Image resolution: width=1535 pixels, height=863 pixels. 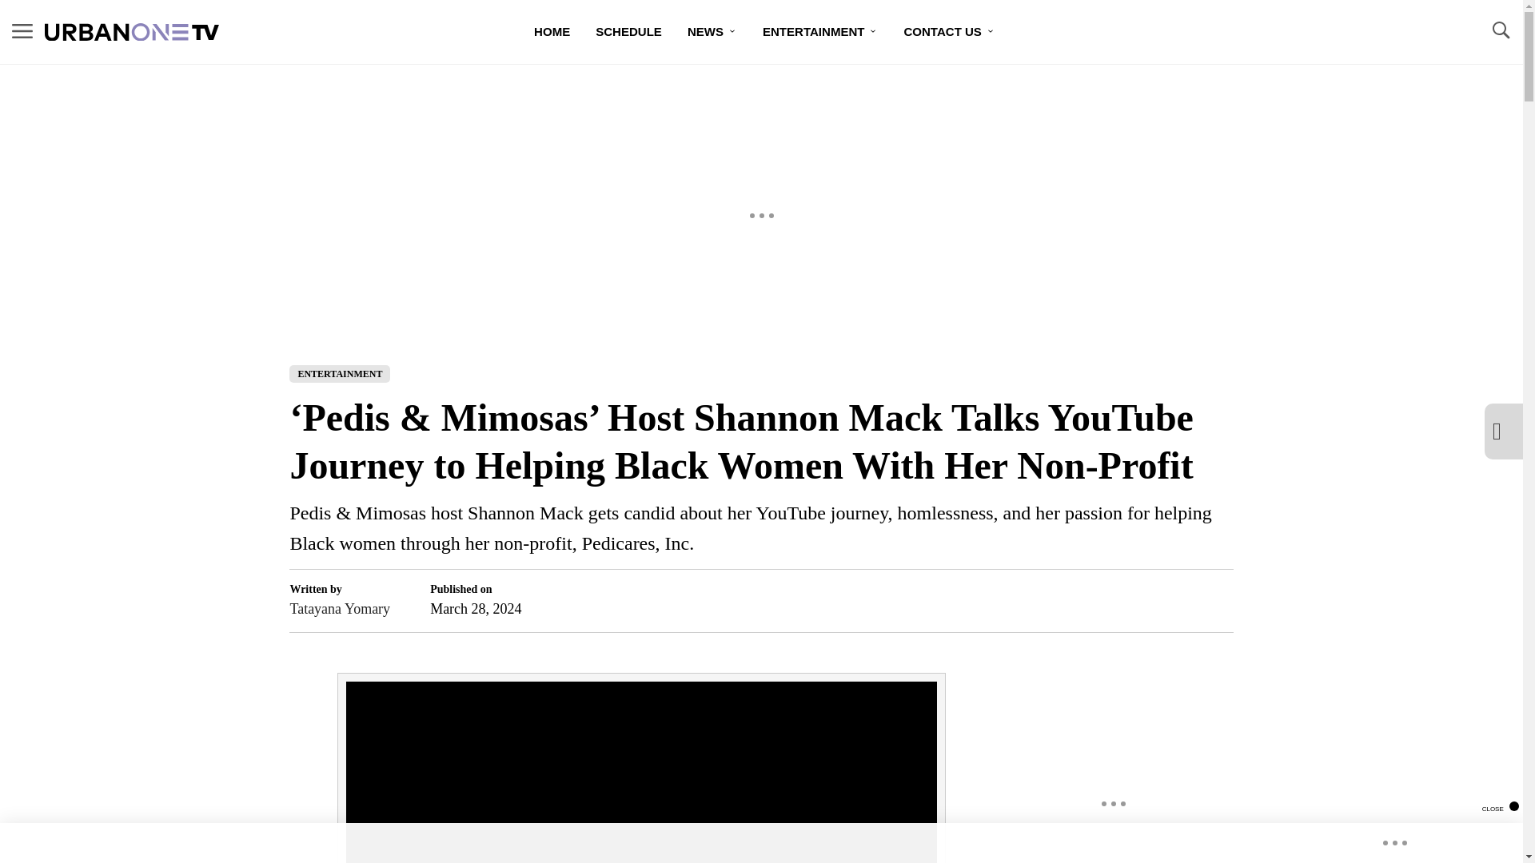 I want to click on TOGGLE SEARCH, so click(x=1500, y=30).